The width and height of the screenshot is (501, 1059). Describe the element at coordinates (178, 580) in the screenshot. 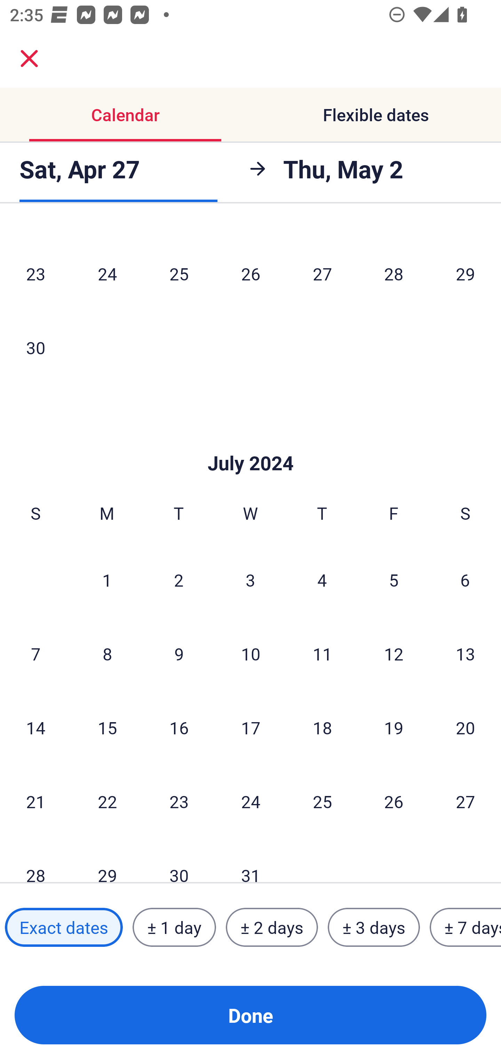

I see `2 Tuesday, July 2, 2024` at that location.